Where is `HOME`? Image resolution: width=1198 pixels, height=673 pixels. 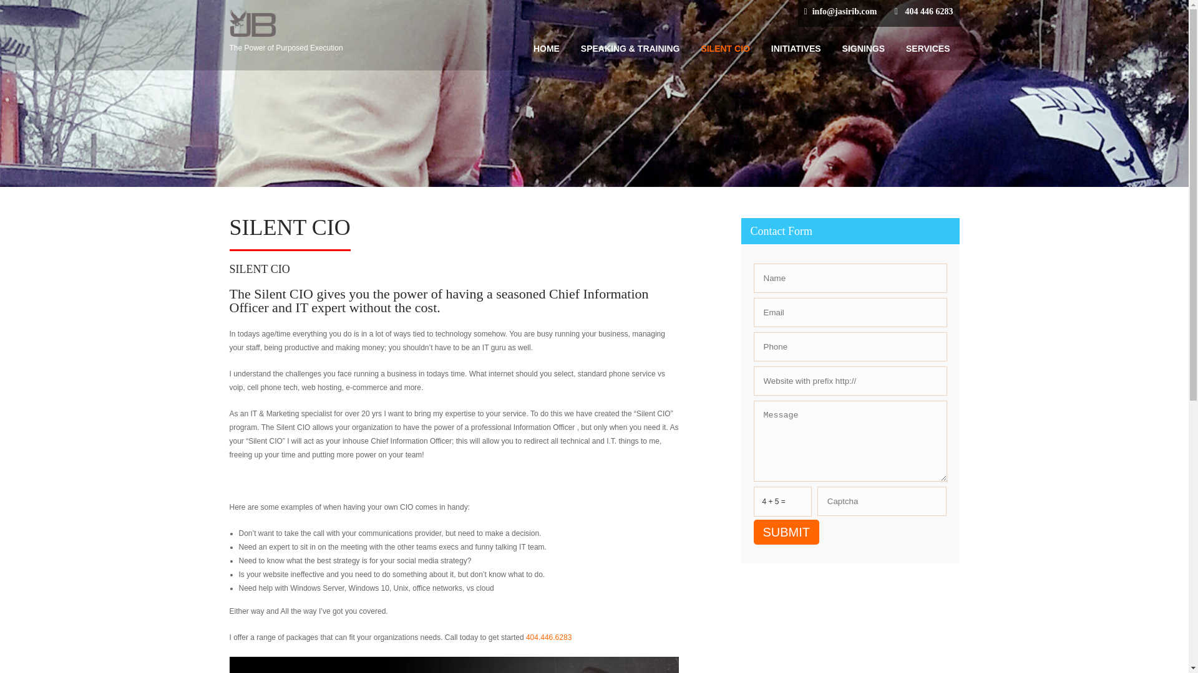
HOME is located at coordinates (547, 49).